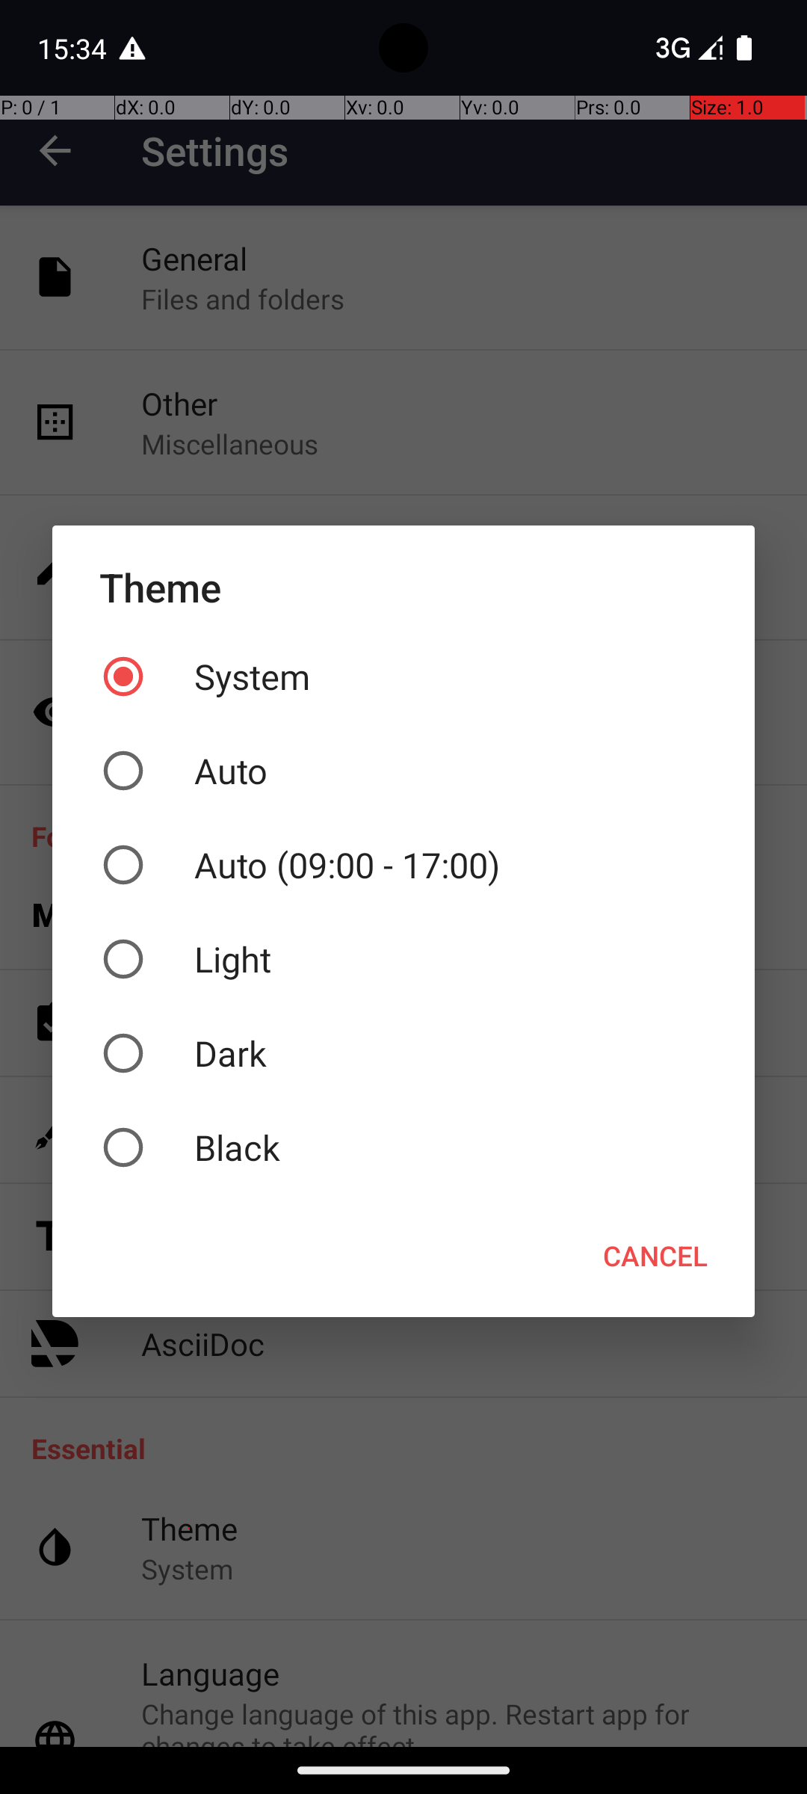  I want to click on Light, so click(403, 959).